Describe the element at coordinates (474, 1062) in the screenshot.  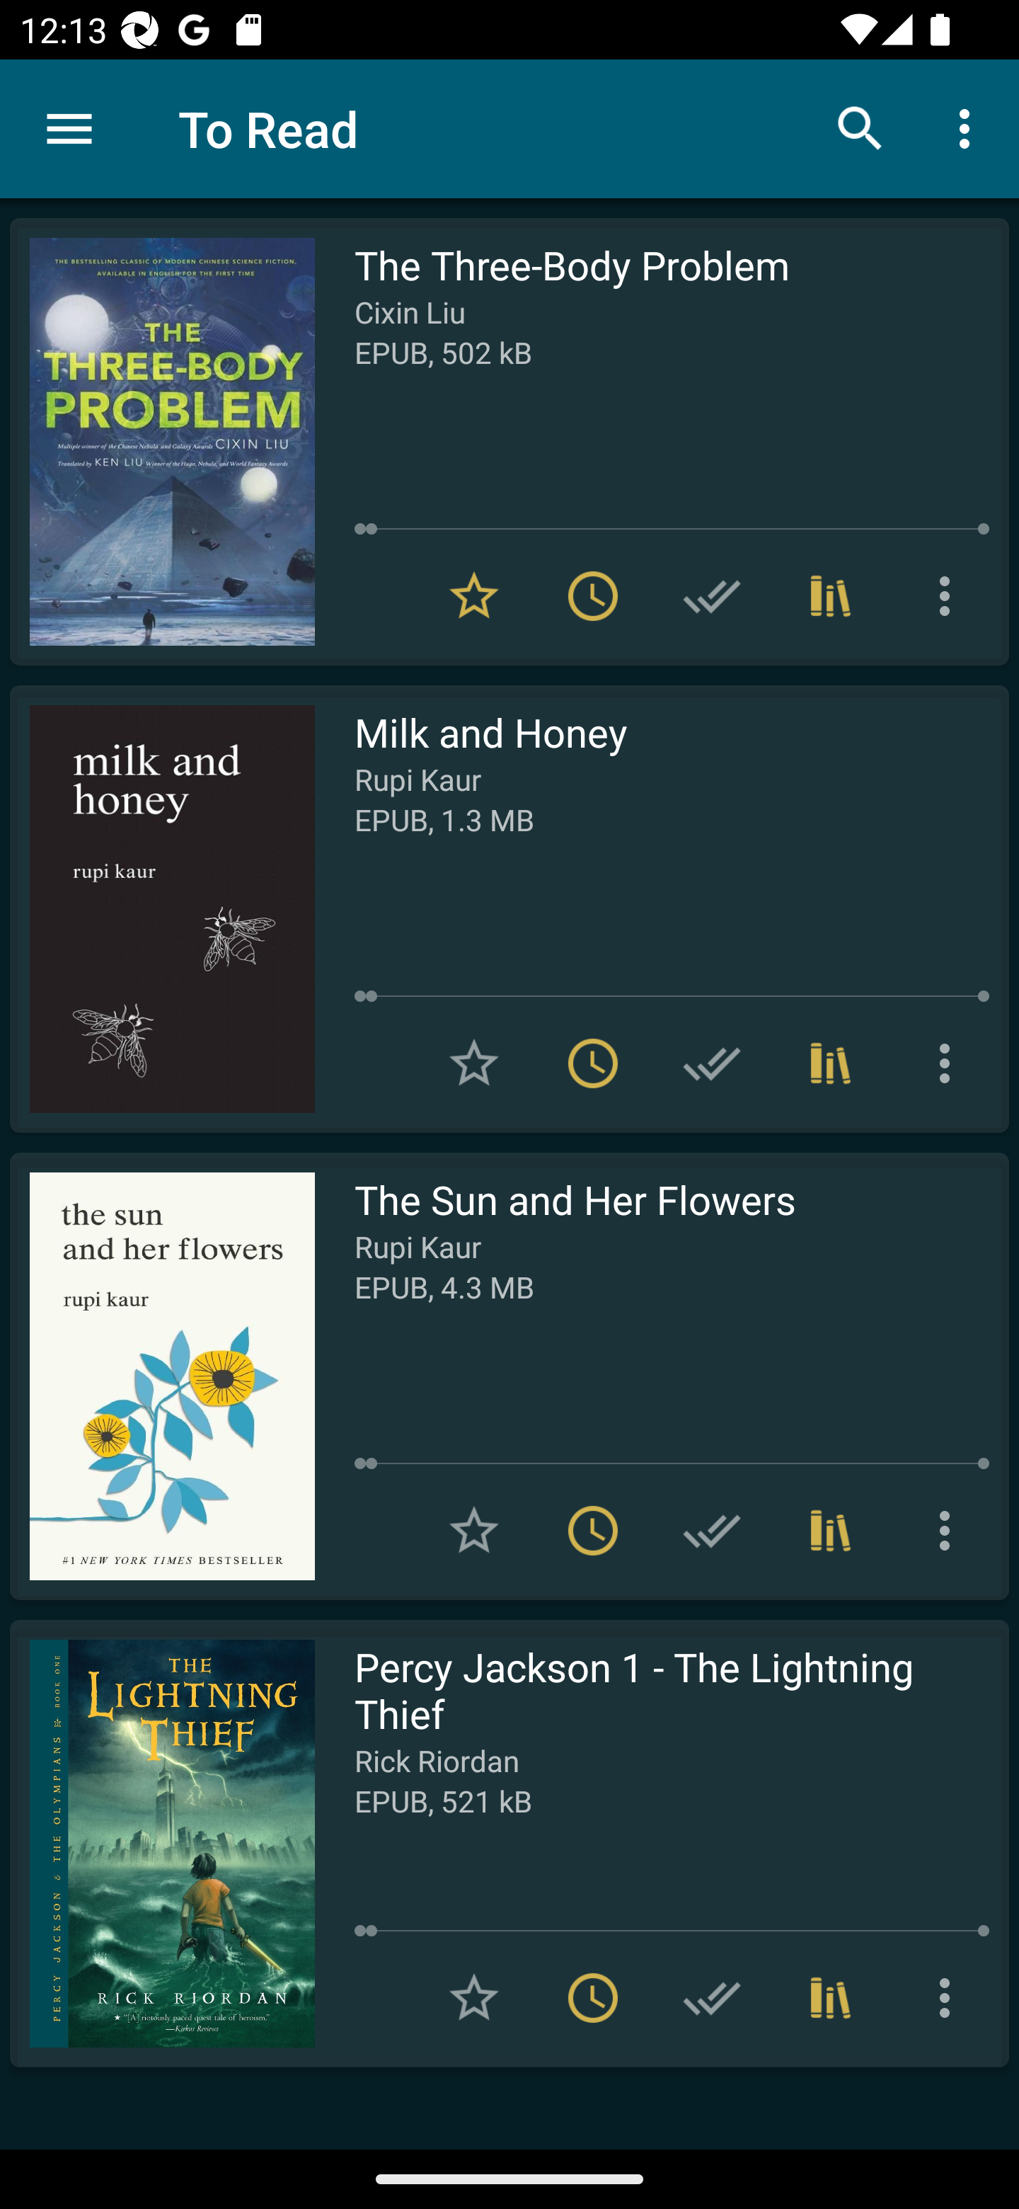
I see `Add to Favorites` at that location.